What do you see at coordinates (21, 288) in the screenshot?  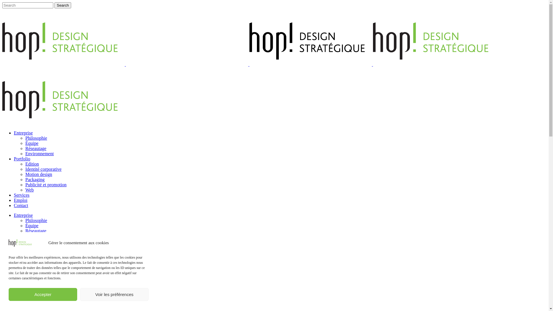 I see `Contact` at bounding box center [21, 288].